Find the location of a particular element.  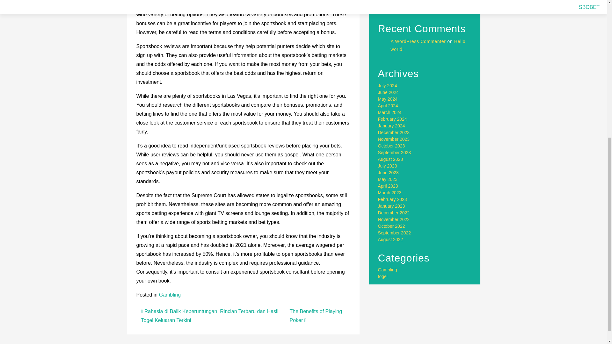

December 2022 is located at coordinates (394, 206).